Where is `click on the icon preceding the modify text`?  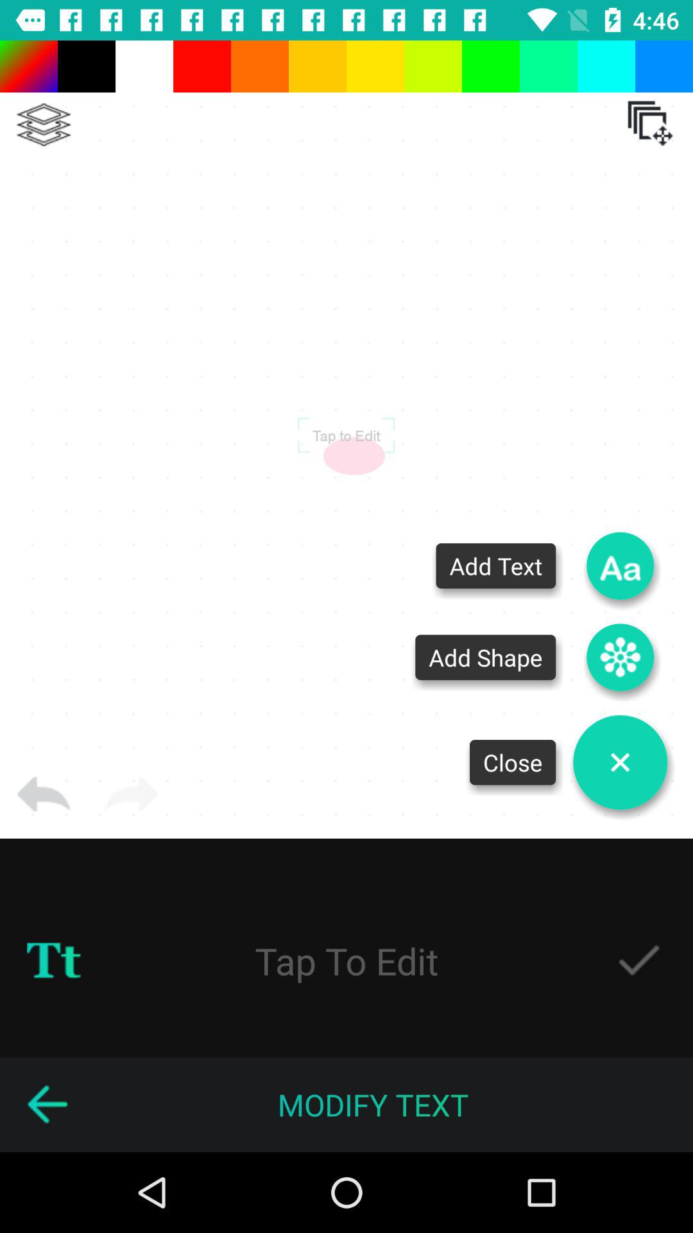 click on the icon preceding the modify text is located at coordinates (47, 1105).